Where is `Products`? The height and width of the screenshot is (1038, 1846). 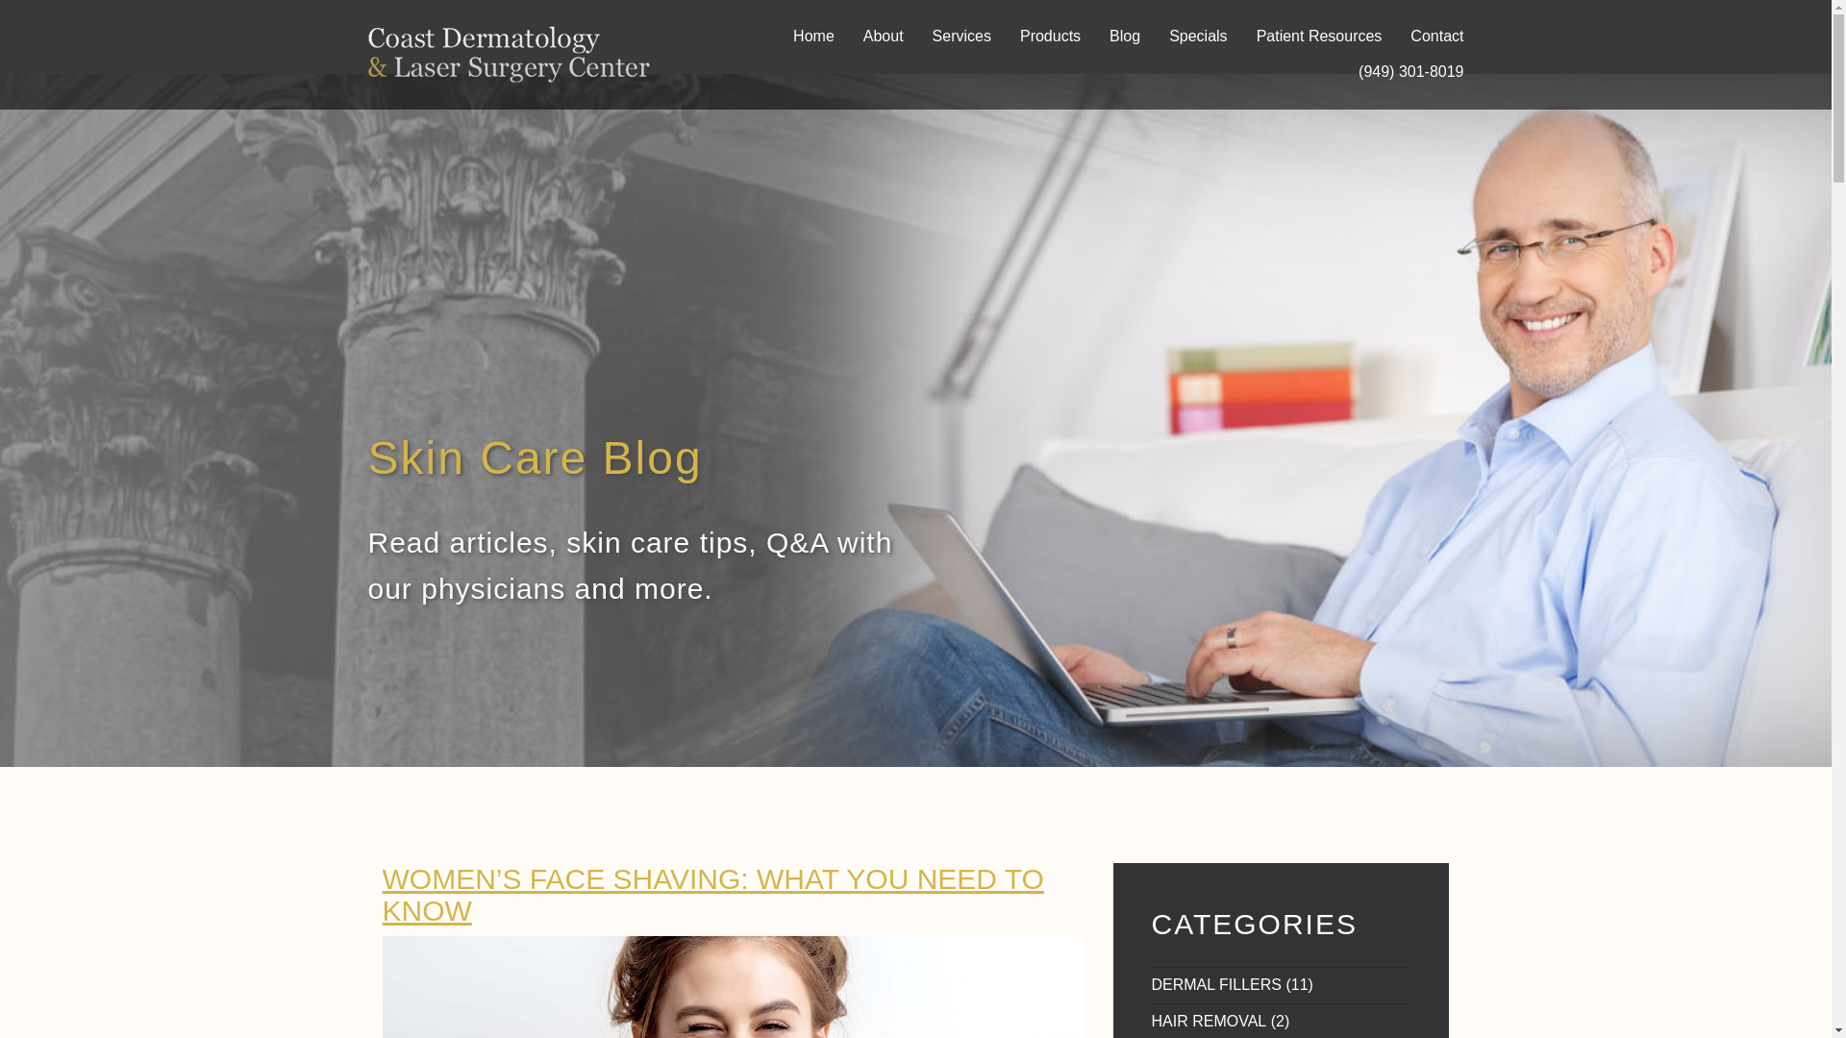
Products is located at coordinates (1050, 37).